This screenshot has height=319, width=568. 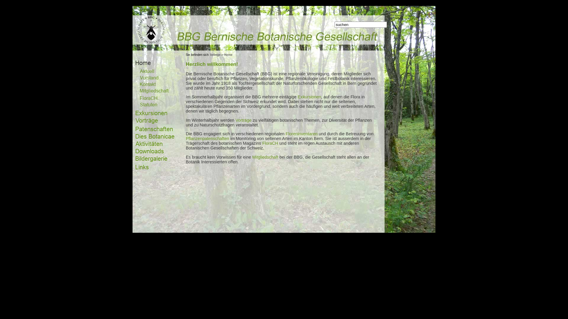 What do you see at coordinates (151, 159) in the screenshot?
I see `Bildergalerie` at bounding box center [151, 159].